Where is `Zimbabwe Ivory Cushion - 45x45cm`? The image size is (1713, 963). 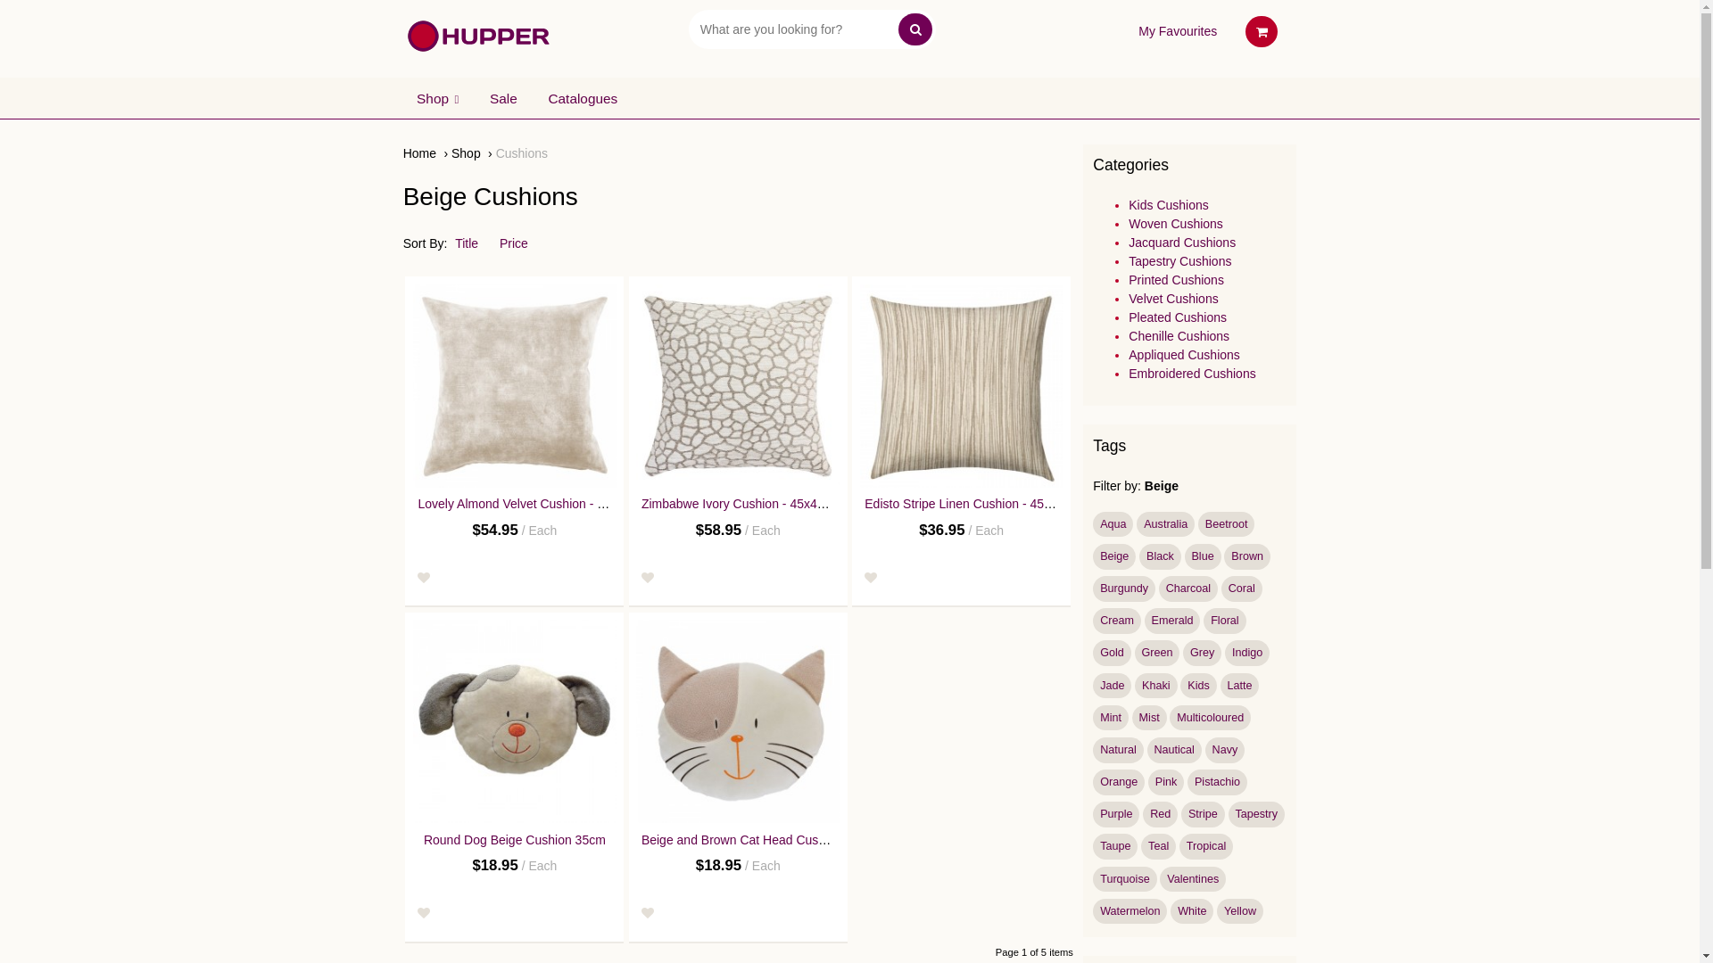 Zimbabwe Ivory Cushion - 45x45cm is located at coordinates (738, 386).